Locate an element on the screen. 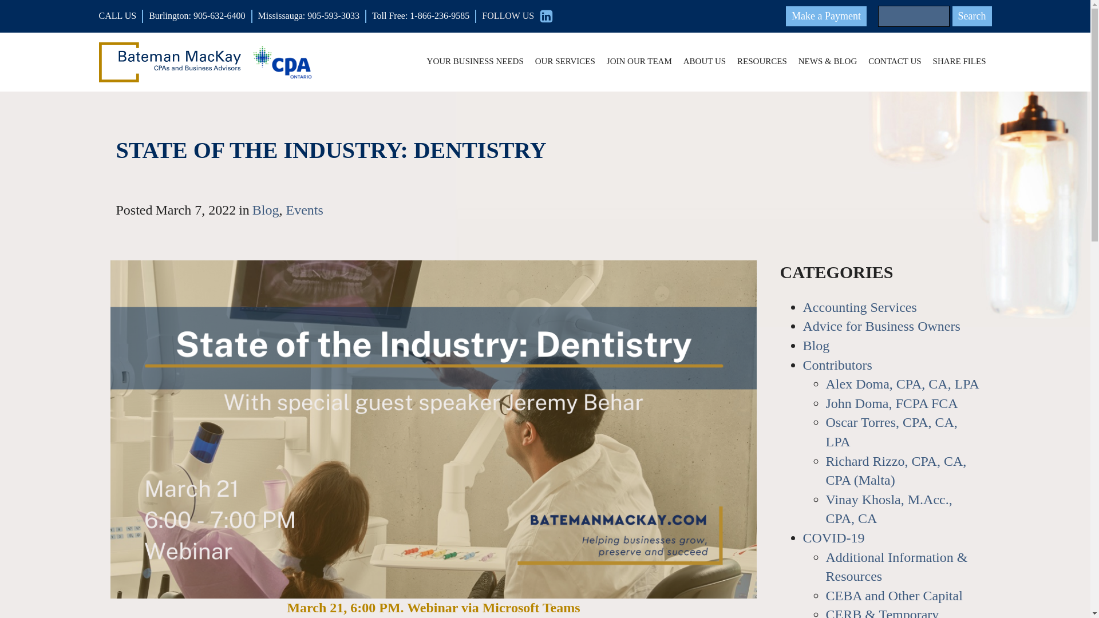 The image size is (1099, 618). Make a Payment is located at coordinates (826, 16).